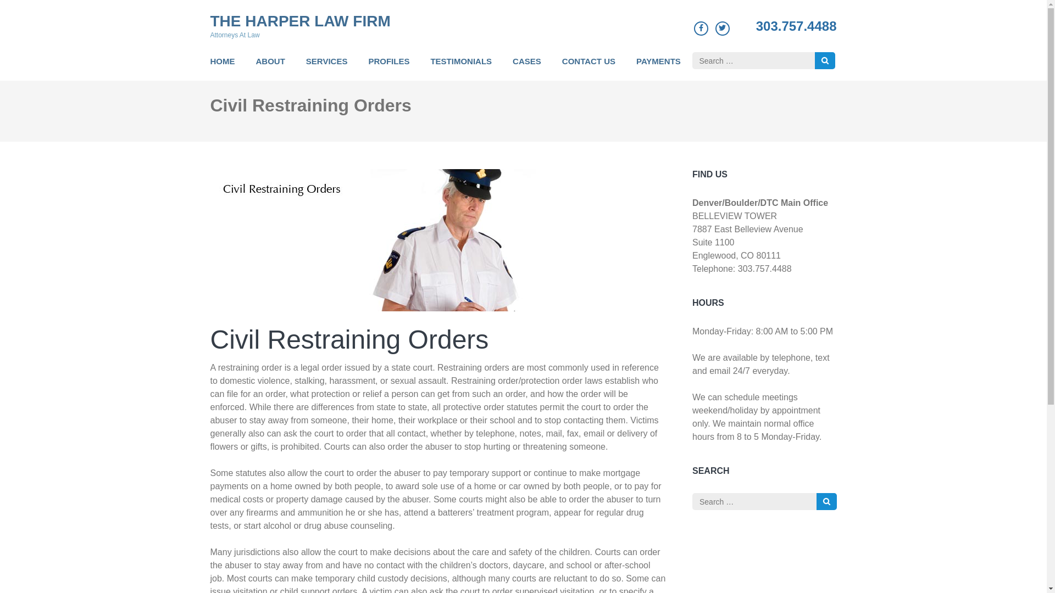 This screenshot has height=593, width=1055. Describe the element at coordinates (658, 68) in the screenshot. I see `PAYMENTS` at that location.